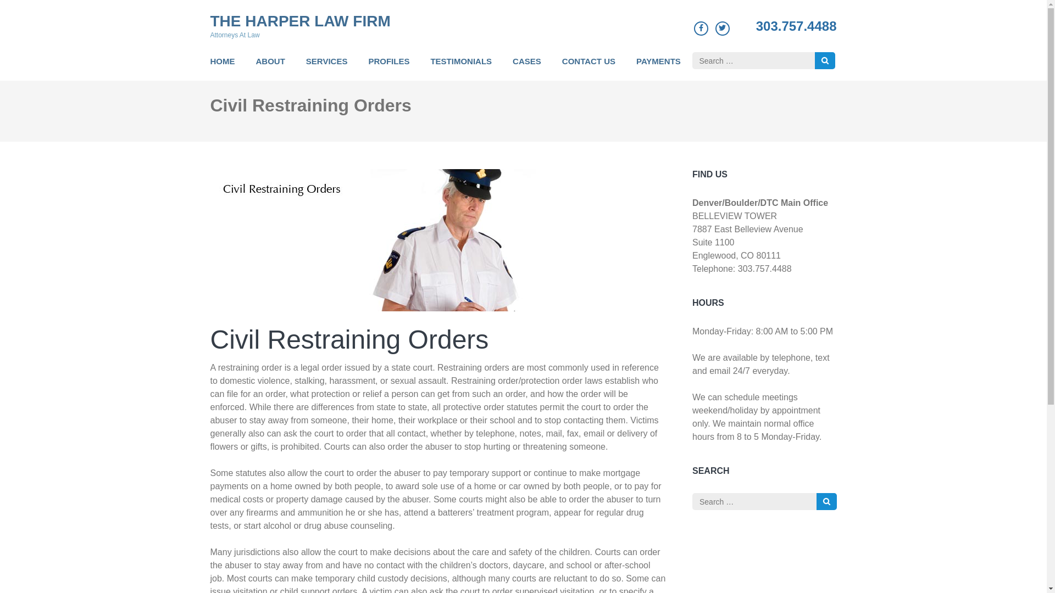 This screenshot has height=593, width=1055. Describe the element at coordinates (658, 68) in the screenshot. I see `PAYMENTS` at that location.